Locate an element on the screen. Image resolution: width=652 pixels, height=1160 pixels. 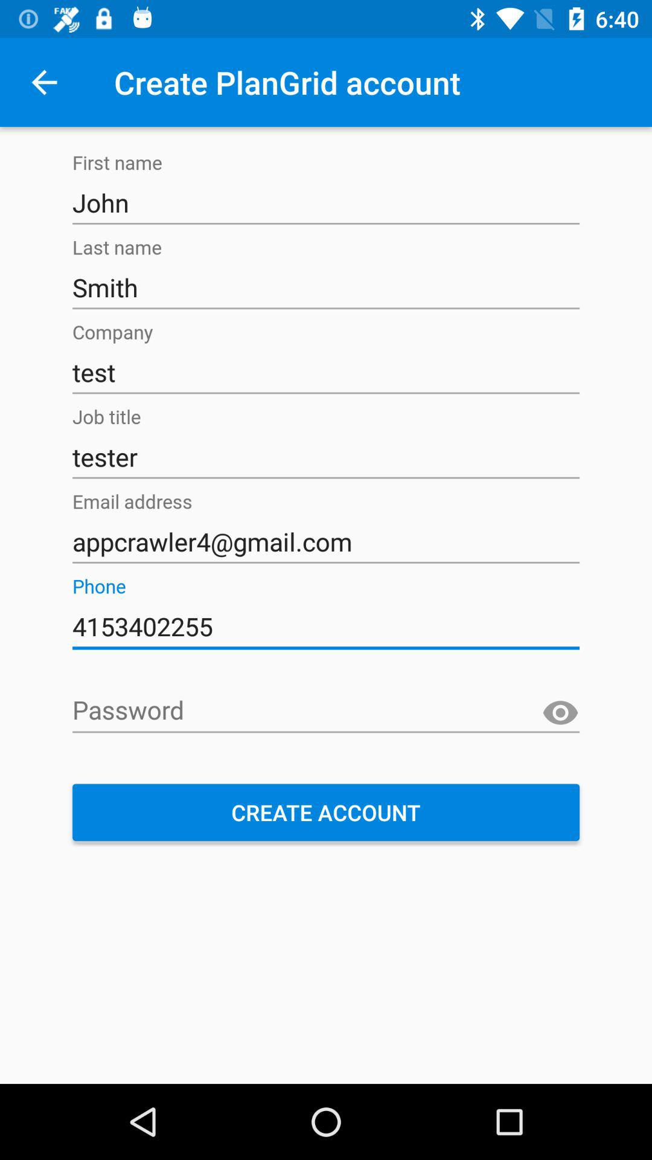
click the icon below appcrawler4@gmail.com is located at coordinates (326, 627).